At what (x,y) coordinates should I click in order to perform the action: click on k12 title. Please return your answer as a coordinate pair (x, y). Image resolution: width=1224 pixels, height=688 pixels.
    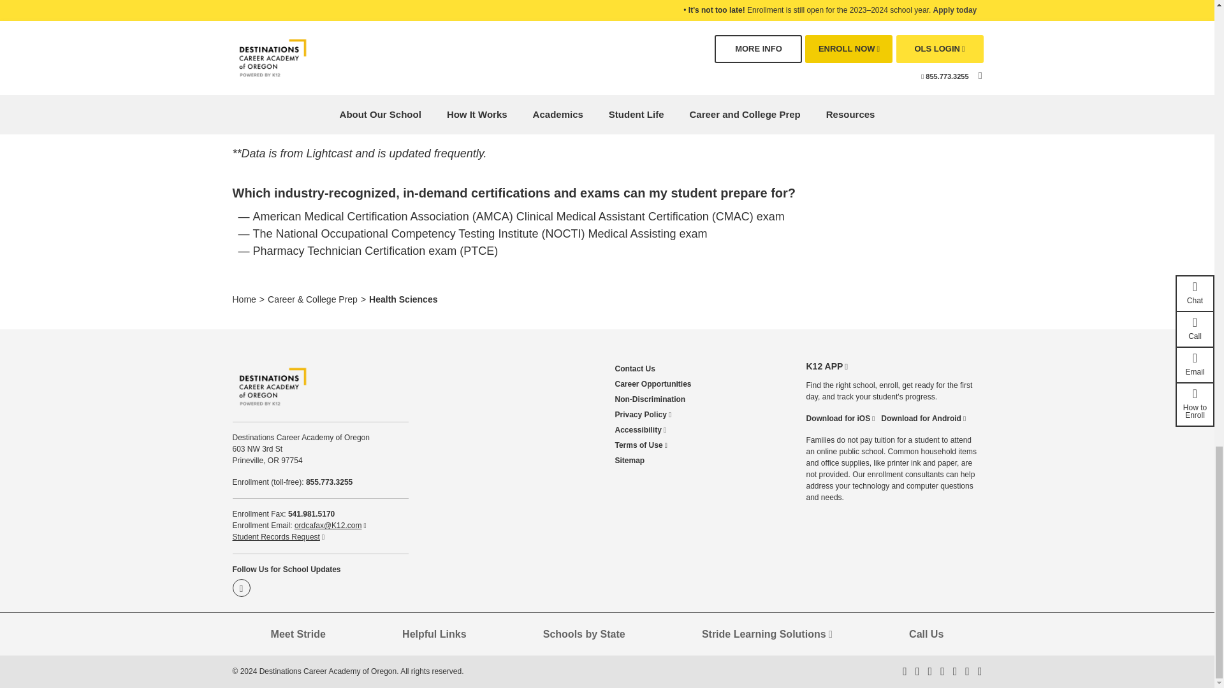
    Looking at the image, I should click on (607, 65).